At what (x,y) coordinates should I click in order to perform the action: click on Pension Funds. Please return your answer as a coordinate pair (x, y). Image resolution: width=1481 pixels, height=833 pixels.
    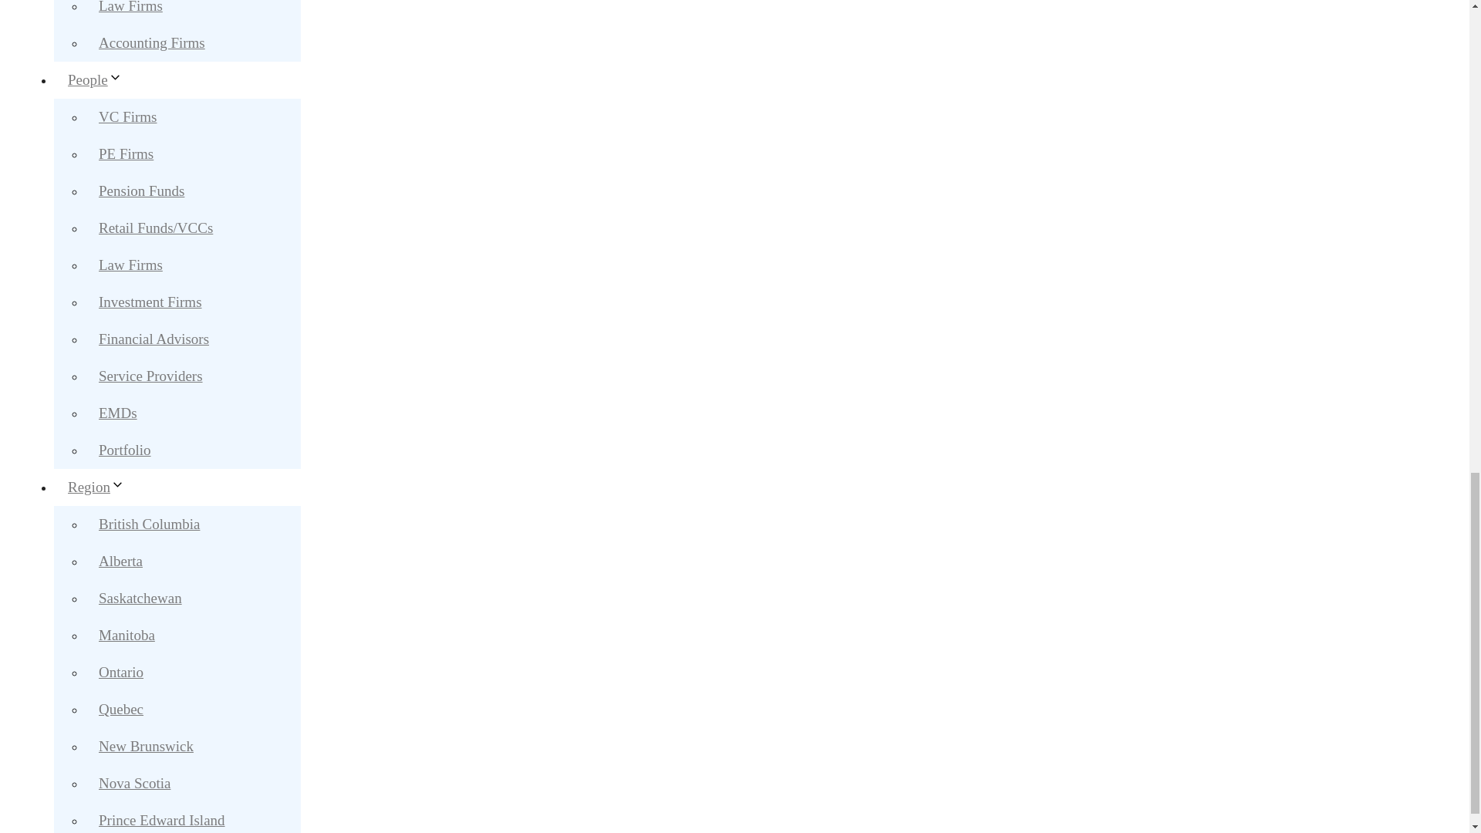
    Looking at the image, I should click on (141, 191).